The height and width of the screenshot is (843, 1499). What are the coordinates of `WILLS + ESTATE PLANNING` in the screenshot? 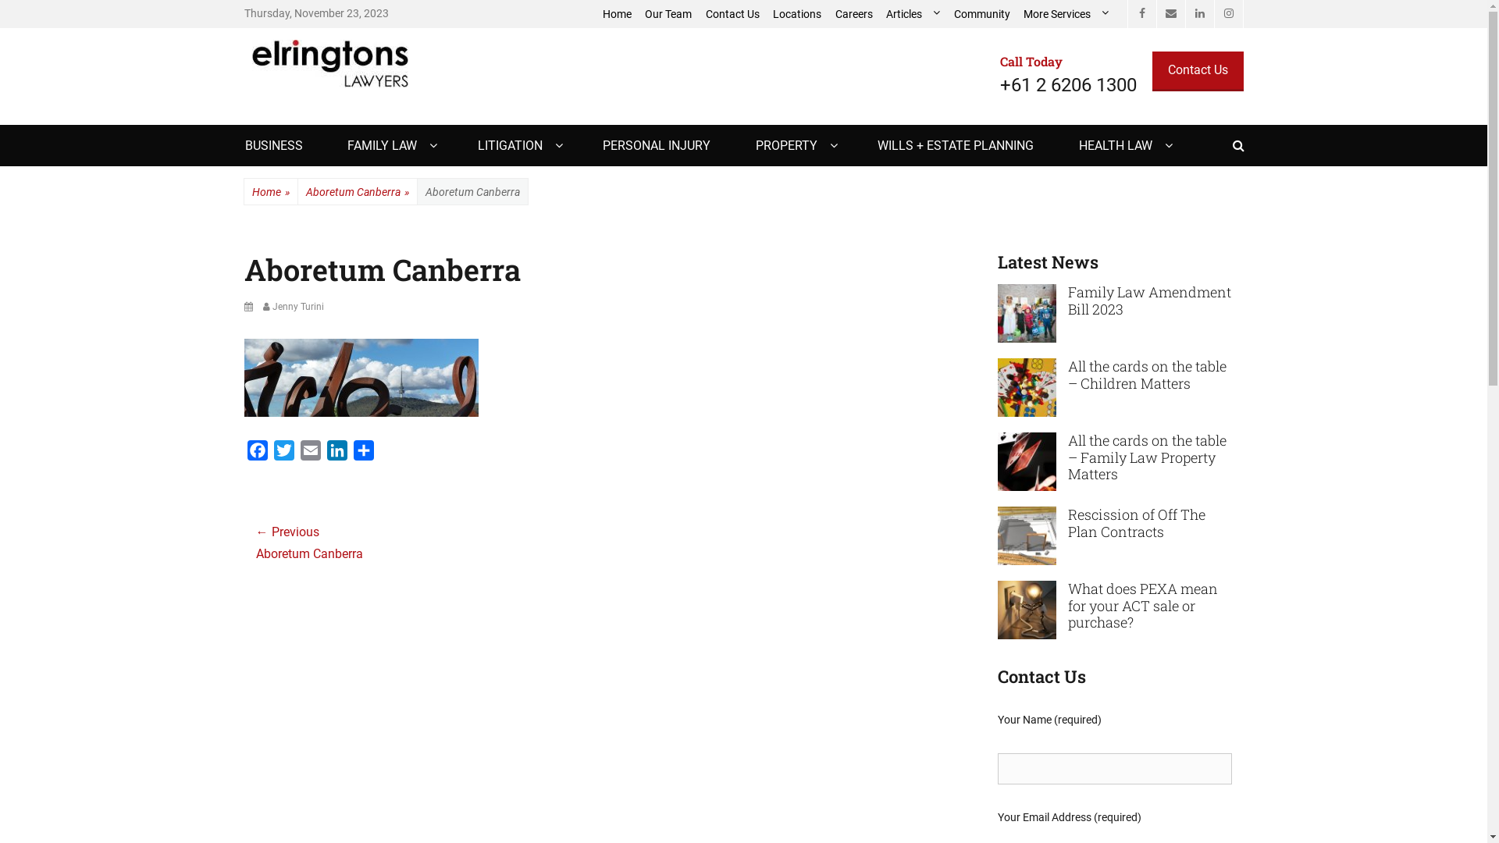 It's located at (956, 145).